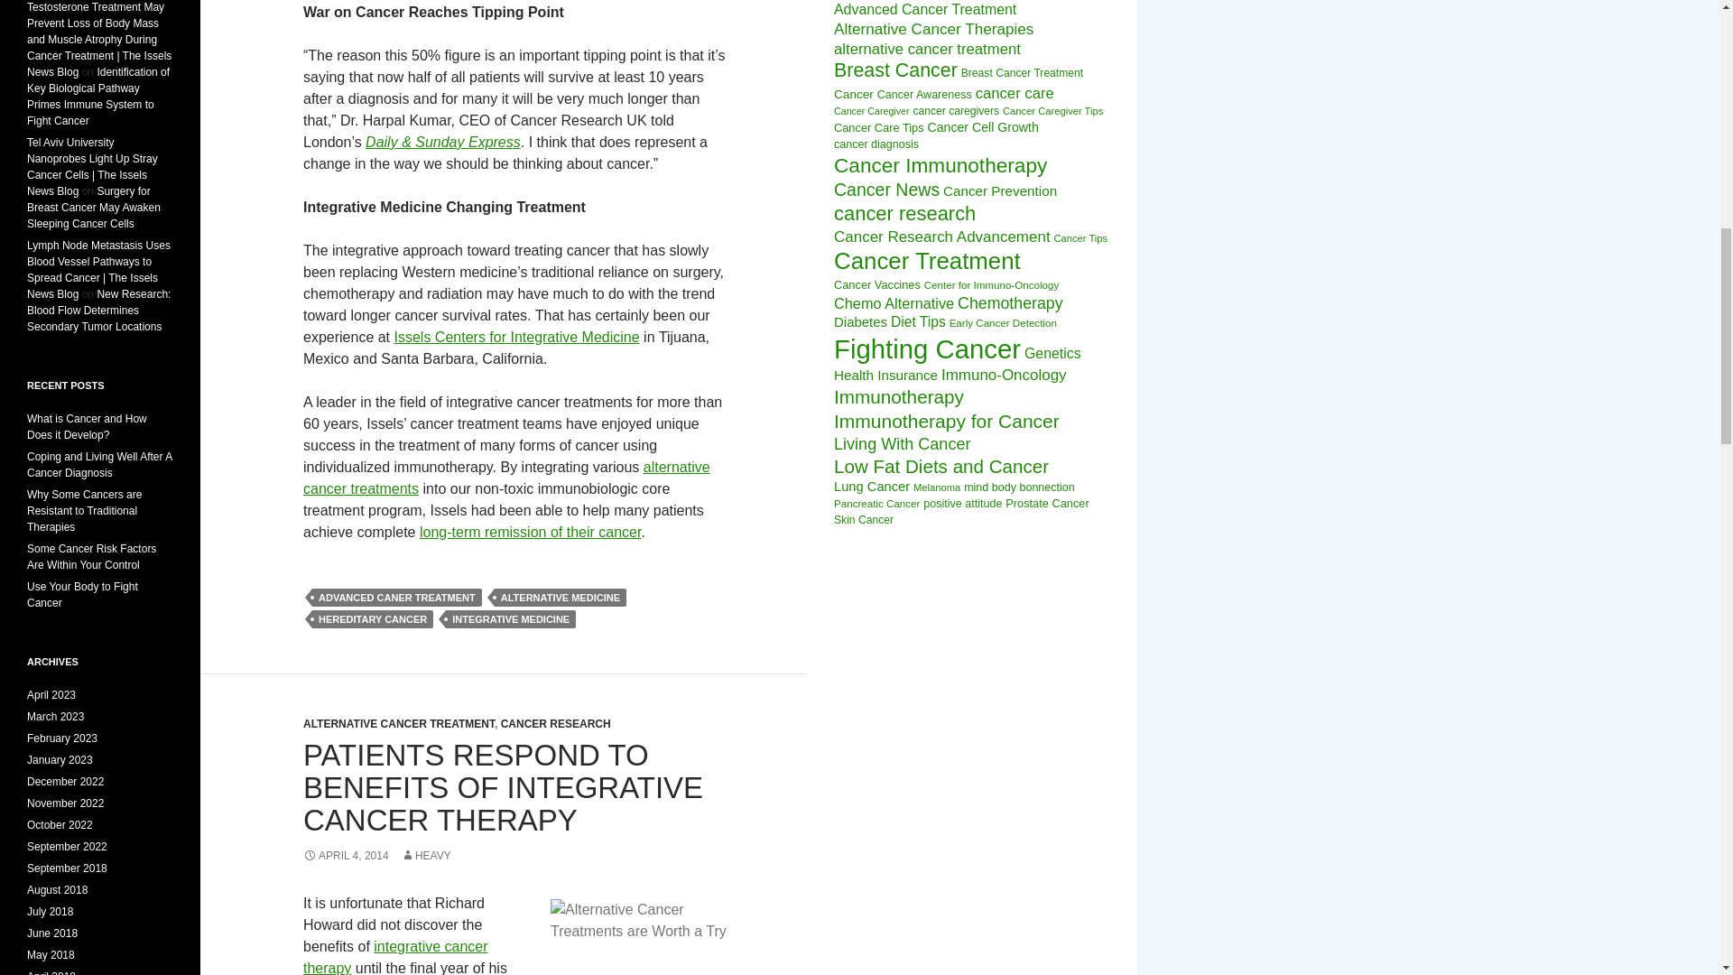  What do you see at coordinates (560, 598) in the screenshot?
I see `ALTERNATIVE MEDICINE` at bounding box center [560, 598].